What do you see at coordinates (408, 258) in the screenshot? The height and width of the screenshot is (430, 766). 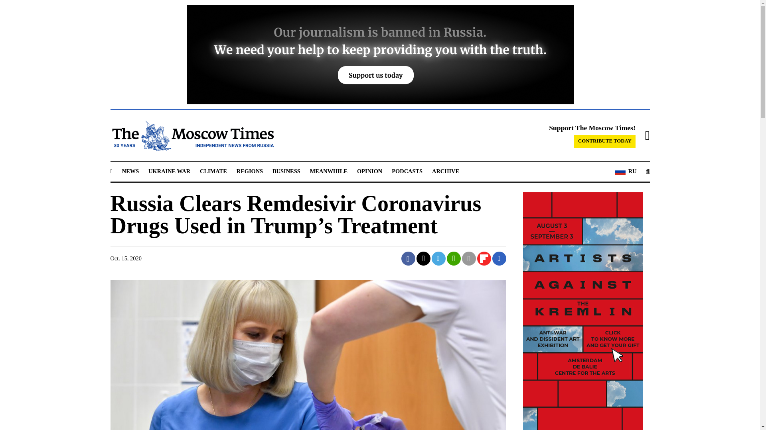 I see `Share on Facebook` at bounding box center [408, 258].